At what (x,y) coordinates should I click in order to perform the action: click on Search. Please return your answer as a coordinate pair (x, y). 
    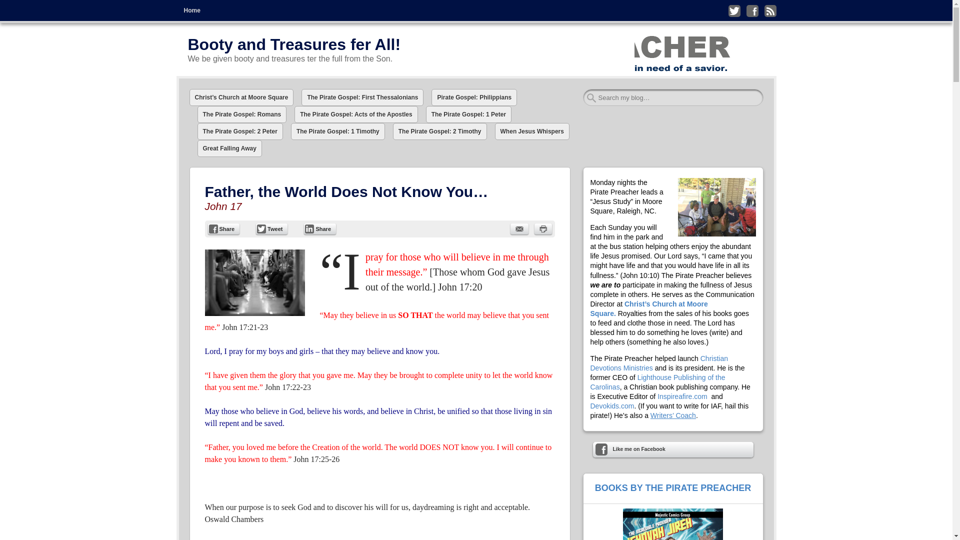
    Looking at the image, I should click on (20, 11).